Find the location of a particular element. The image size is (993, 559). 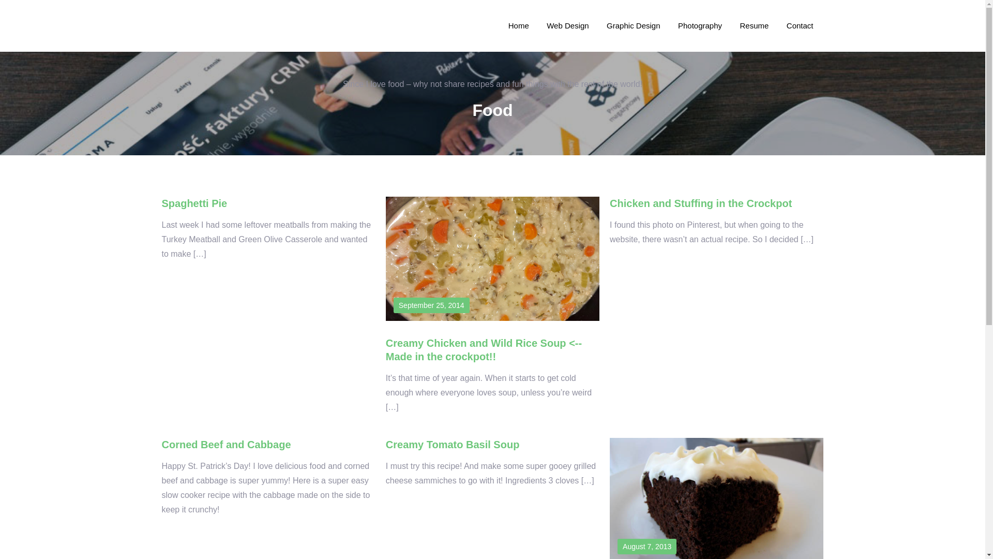

September 25, 2014 is located at coordinates (431, 305).